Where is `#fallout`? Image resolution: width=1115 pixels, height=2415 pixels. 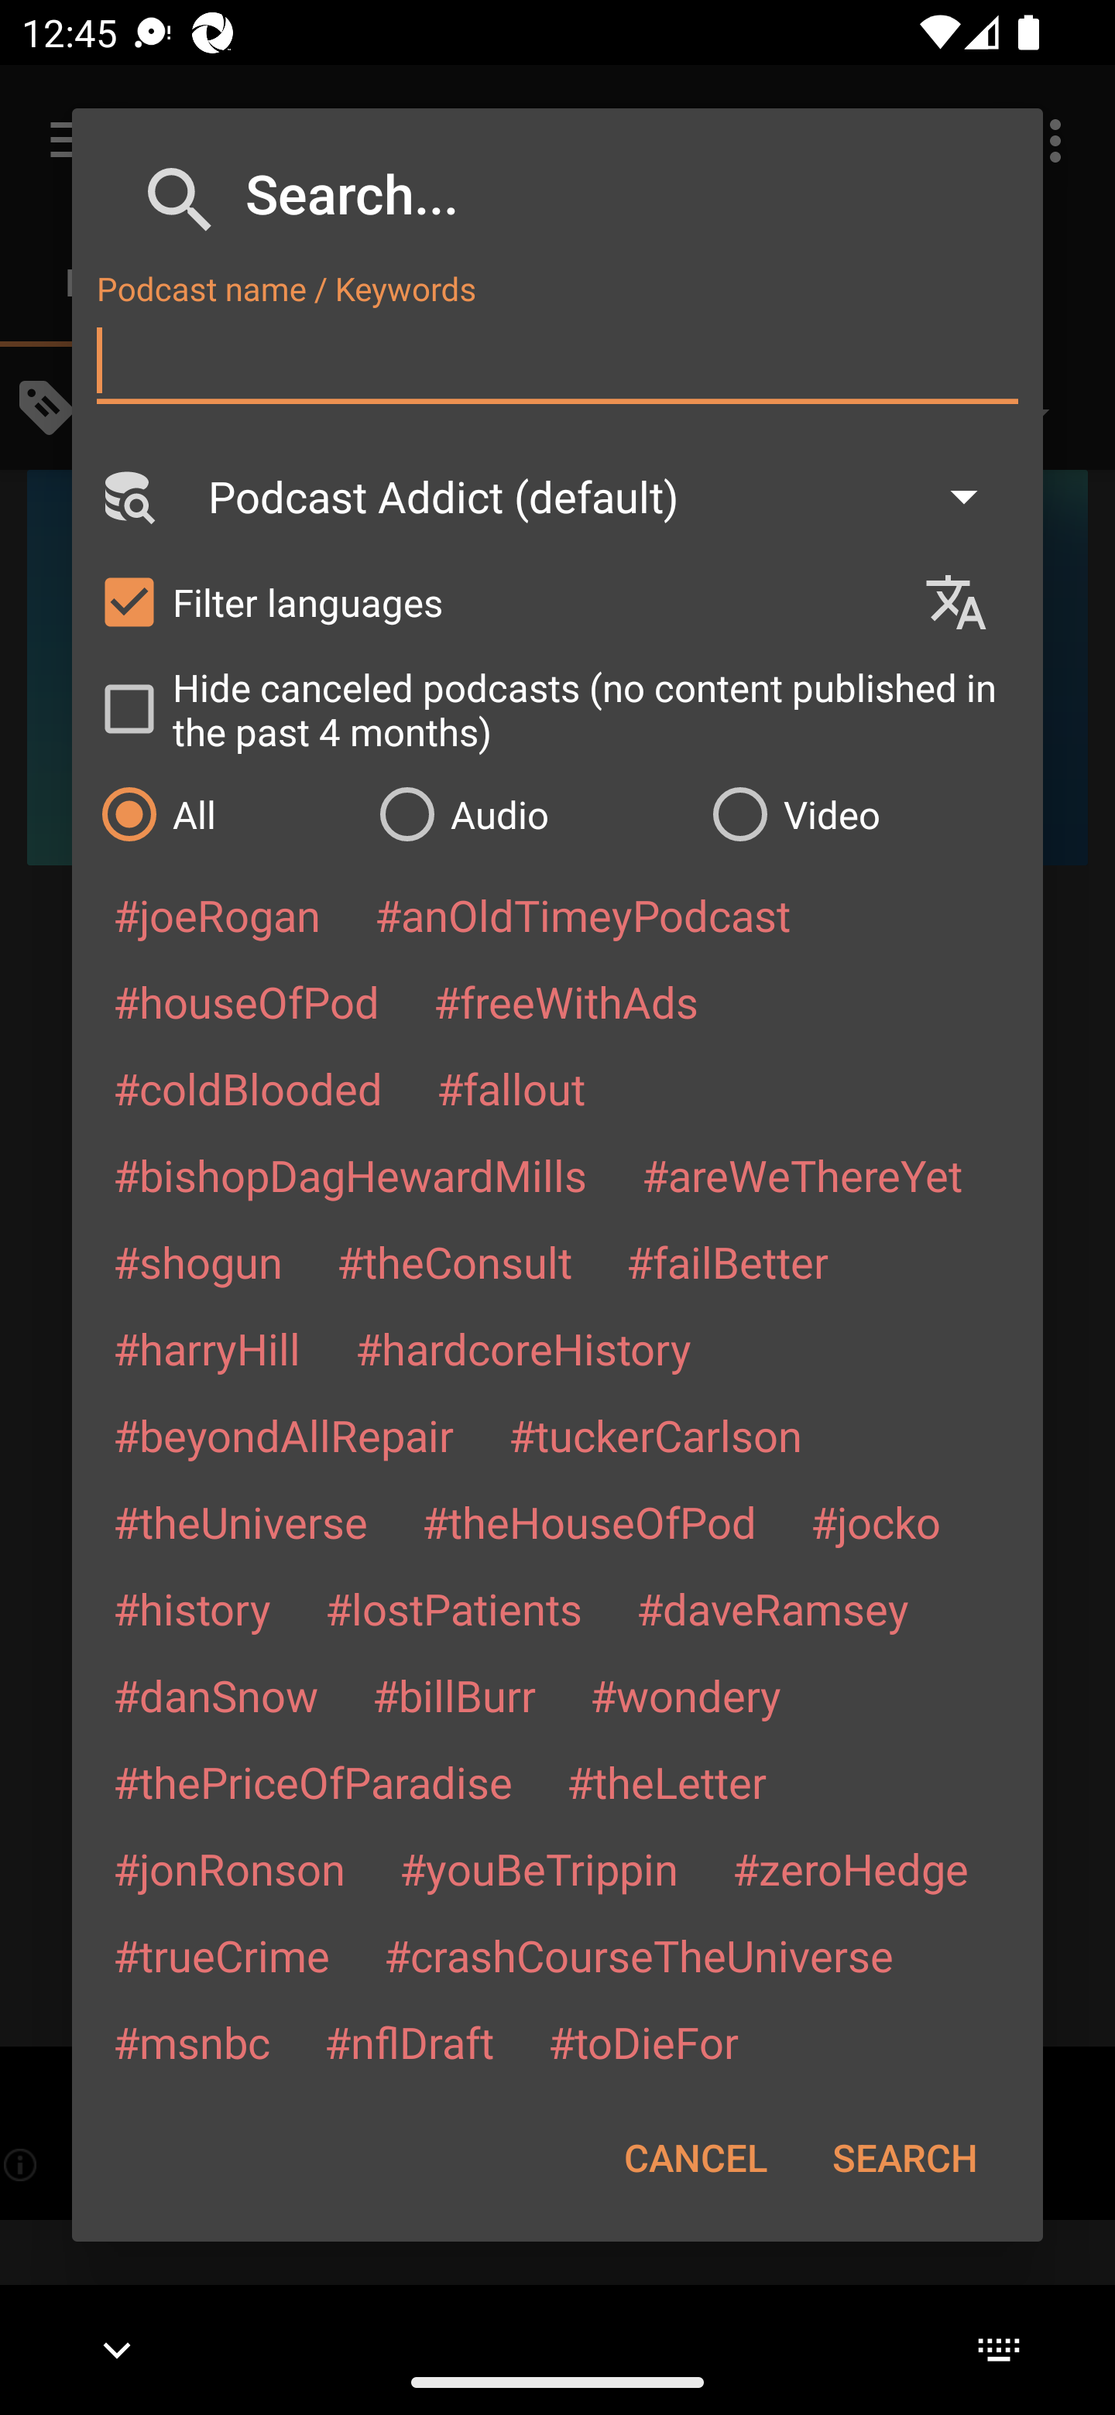 #fallout is located at coordinates (511, 1088).